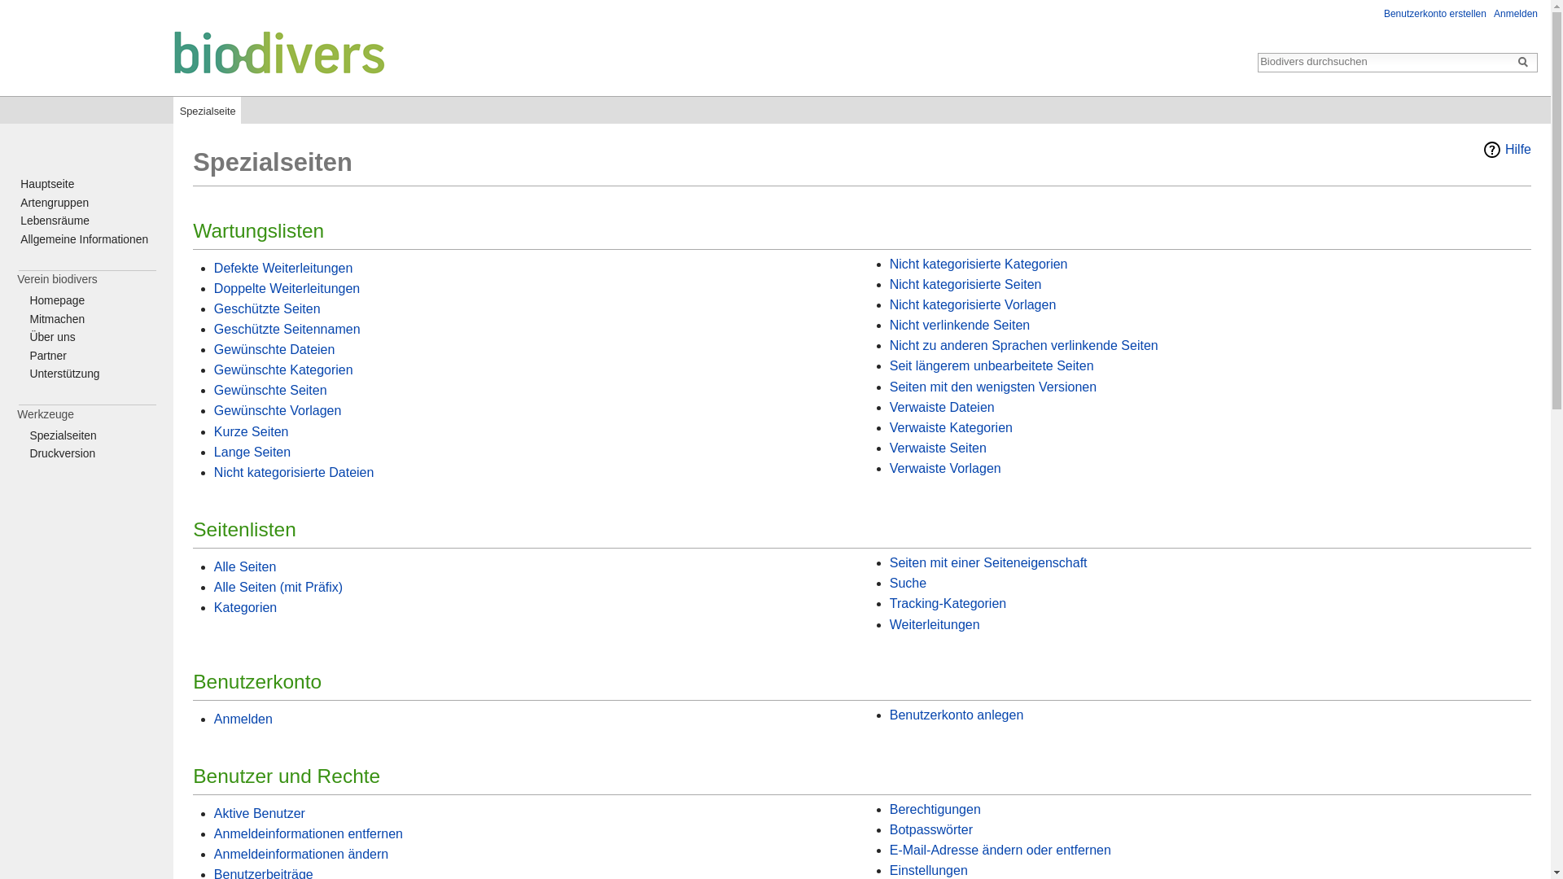  What do you see at coordinates (246, 607) in the screenshot?
I see `Kategorien` at bounding box center [246, 607].